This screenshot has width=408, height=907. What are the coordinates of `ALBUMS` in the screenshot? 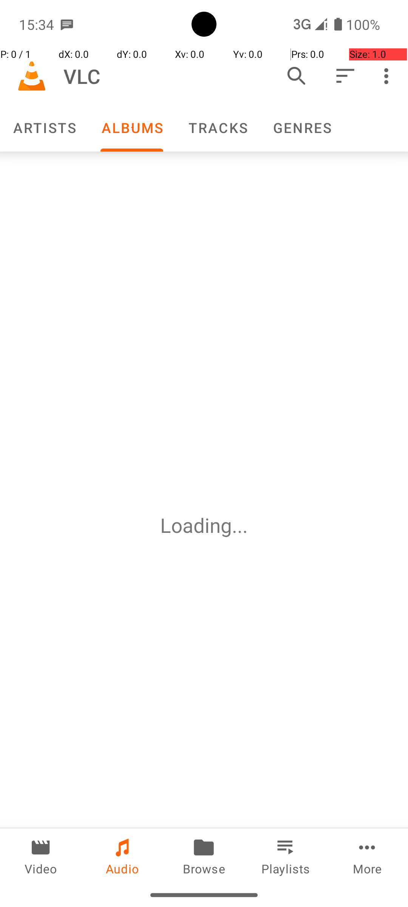 It's located at (132, 128).